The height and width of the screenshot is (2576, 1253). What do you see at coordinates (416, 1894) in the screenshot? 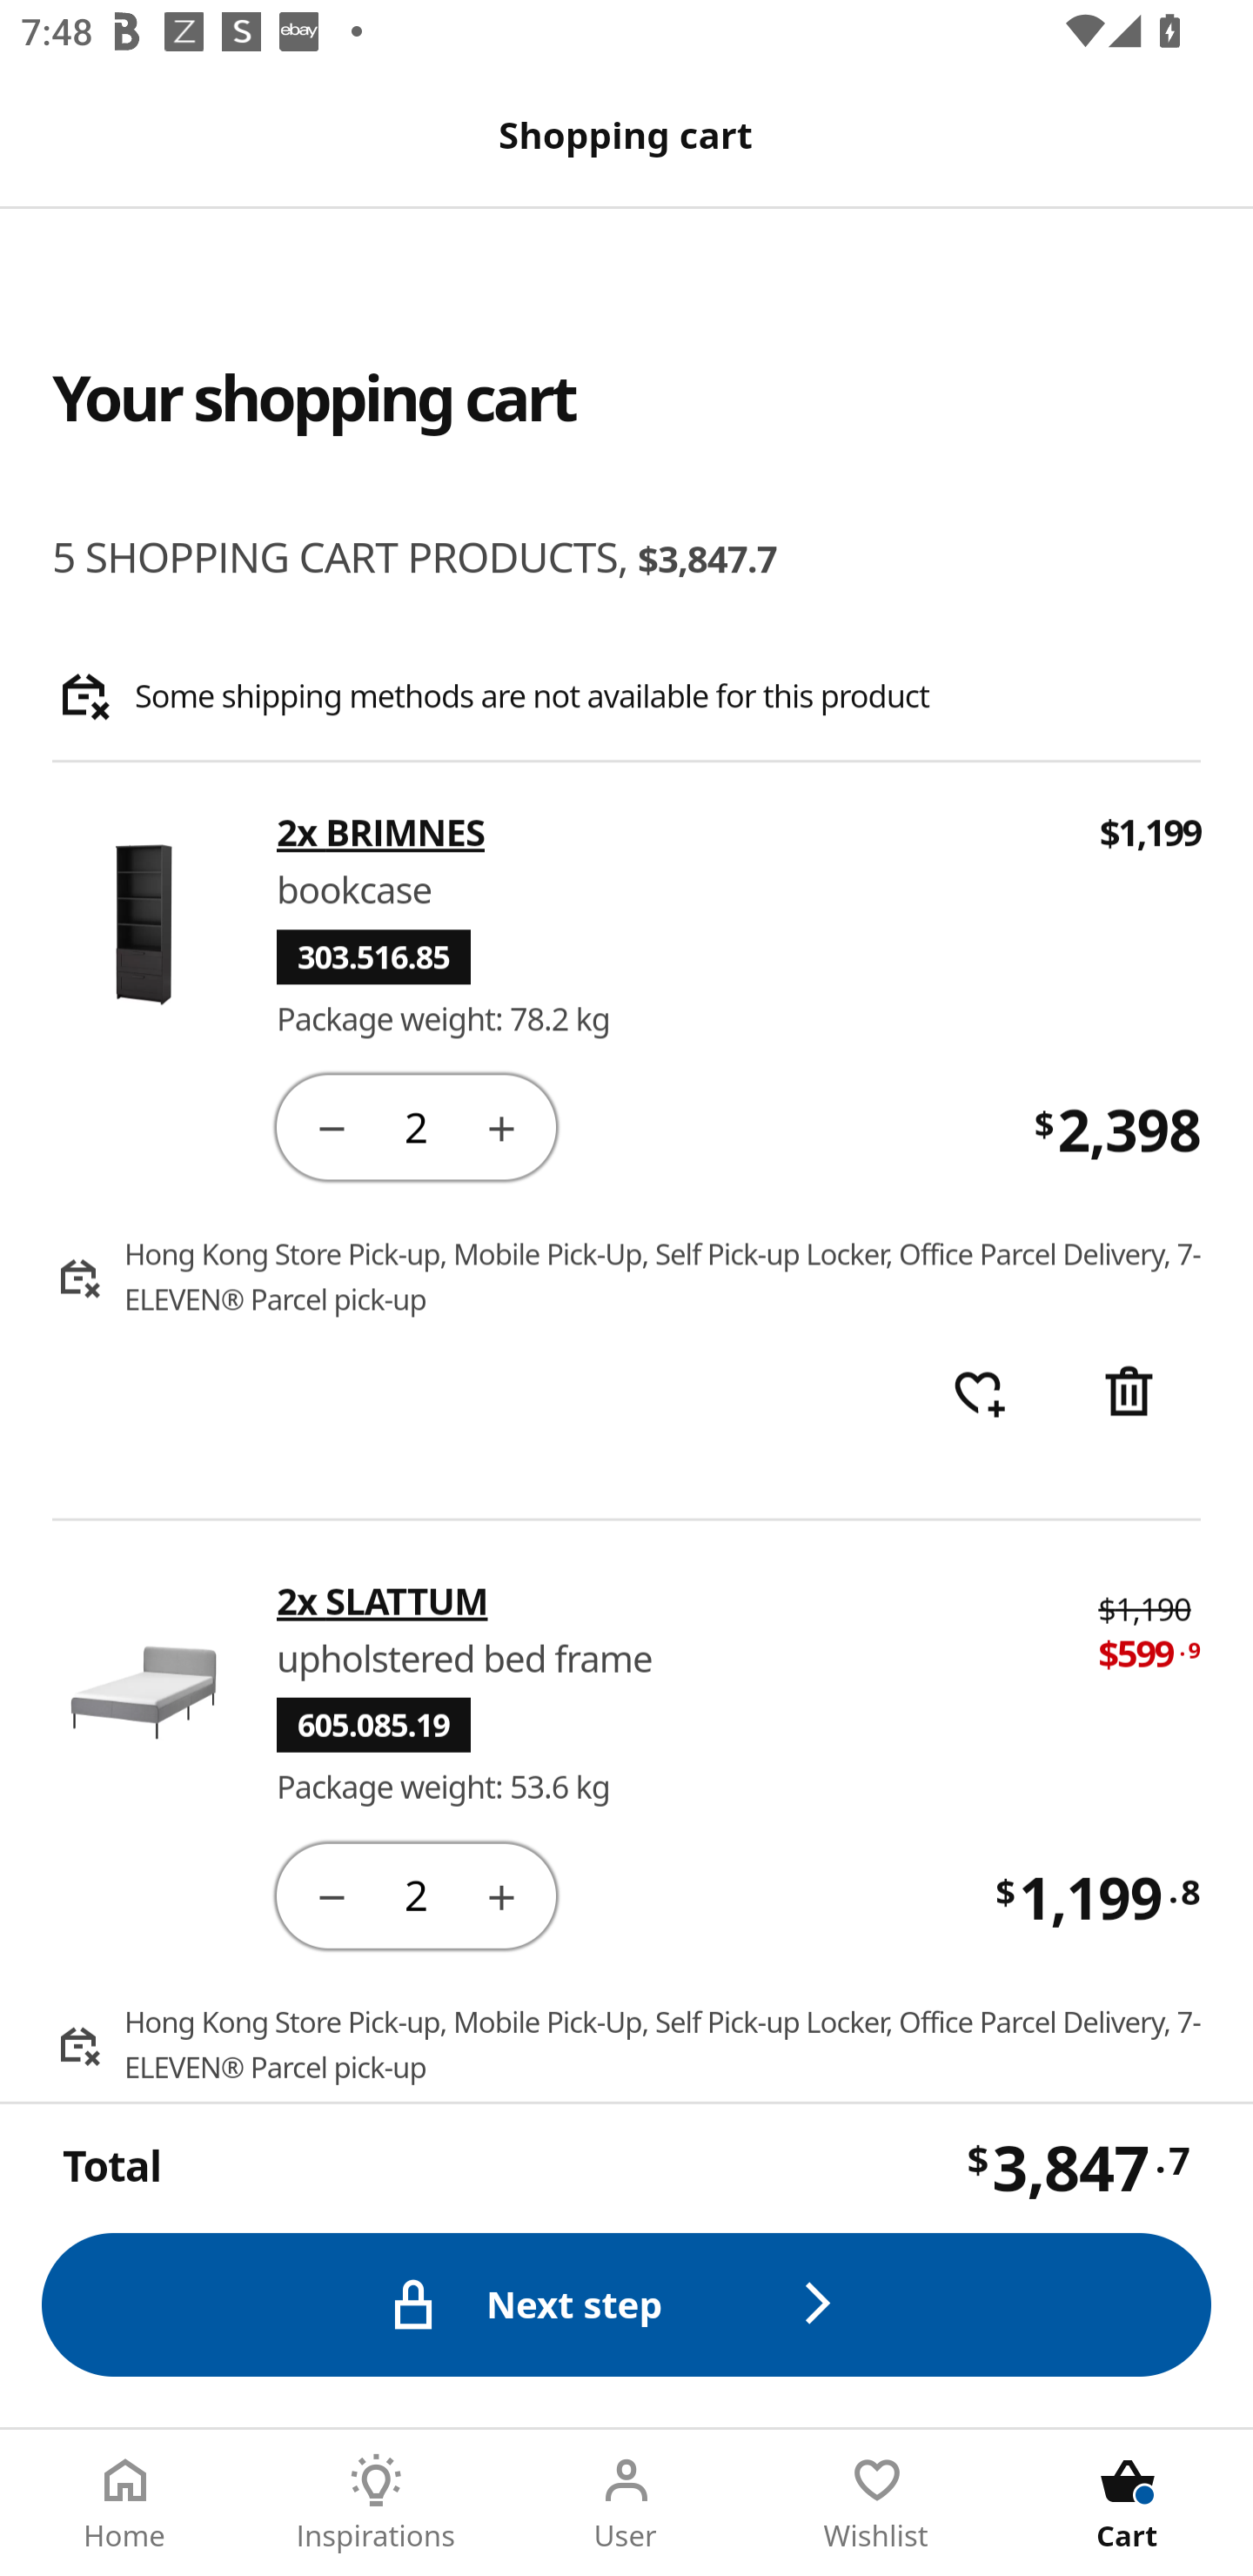
I see `2` at bounding box center [416, 1894].